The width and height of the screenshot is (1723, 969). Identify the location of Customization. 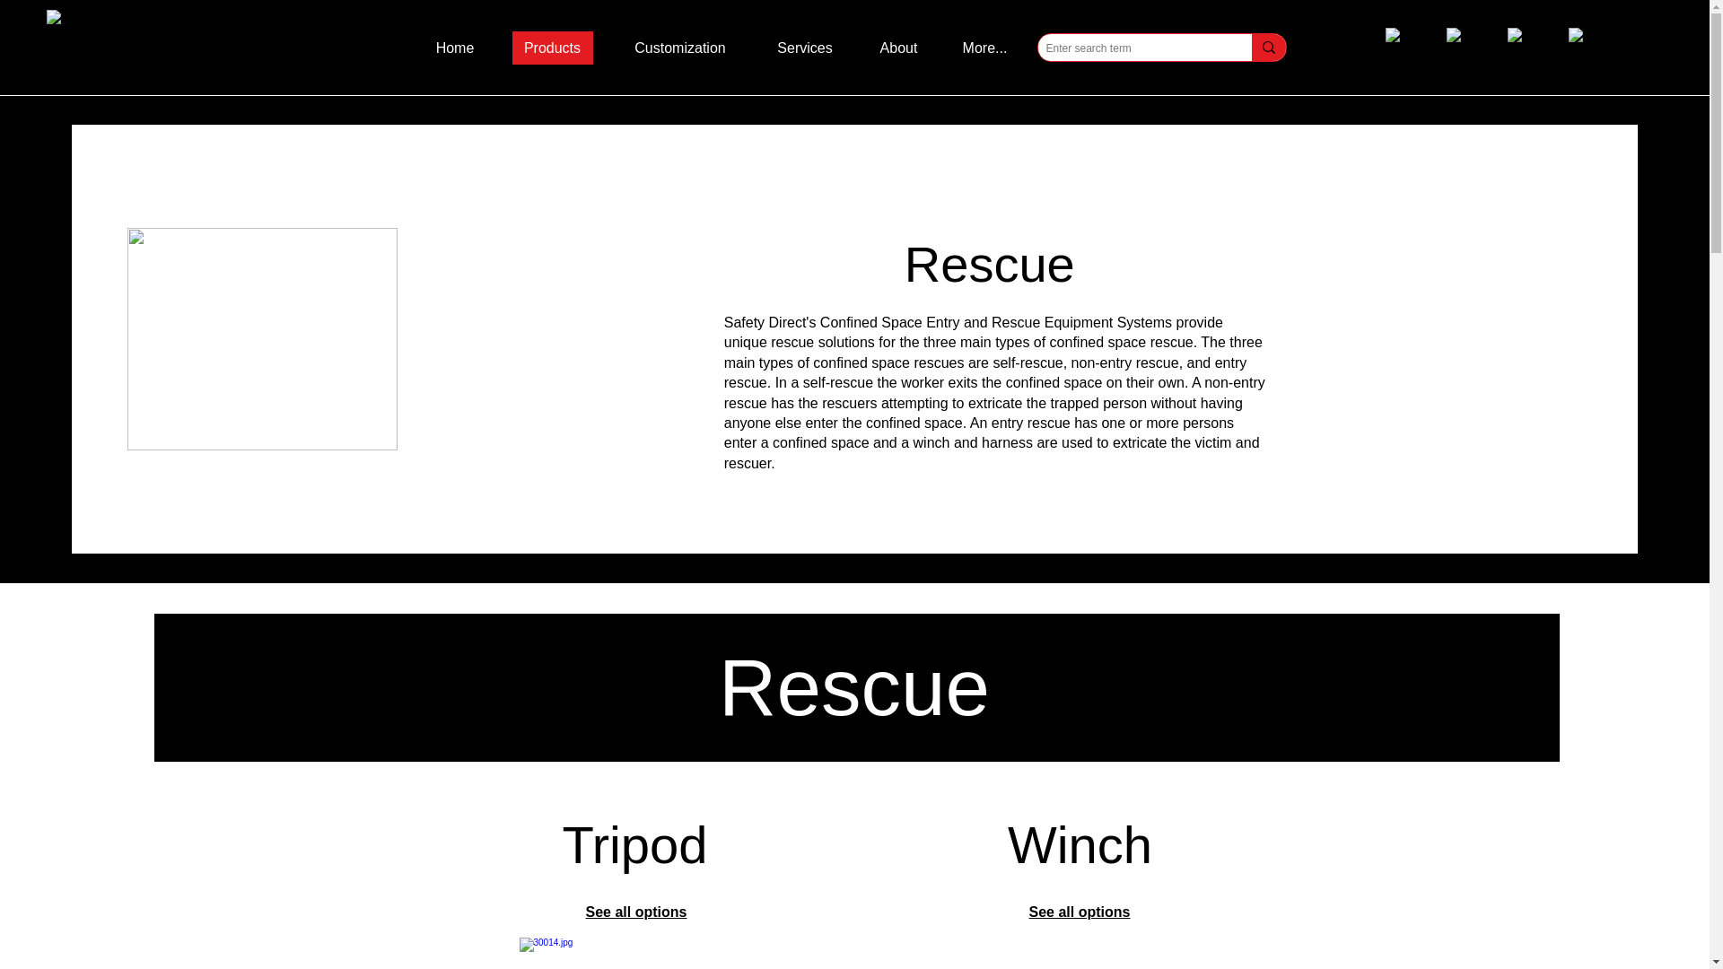
(680, 48).